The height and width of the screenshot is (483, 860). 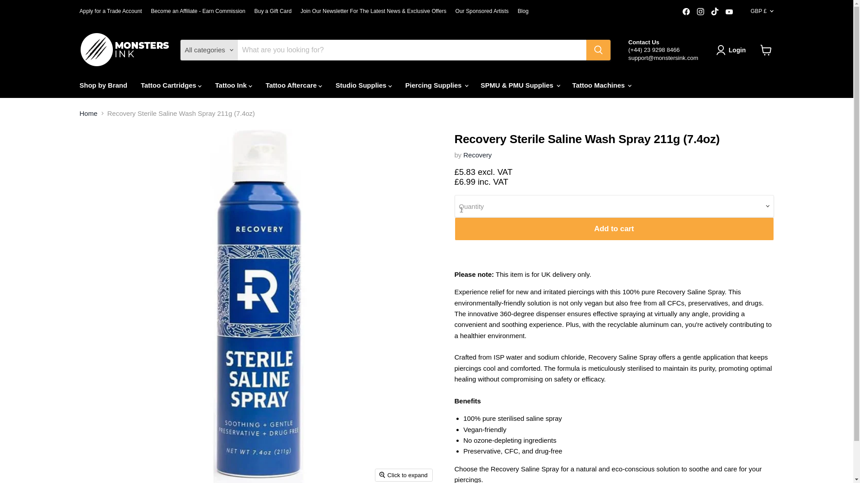 I want to click on Become an Affiliate - Earn Commission, so click(x=198, y=11).